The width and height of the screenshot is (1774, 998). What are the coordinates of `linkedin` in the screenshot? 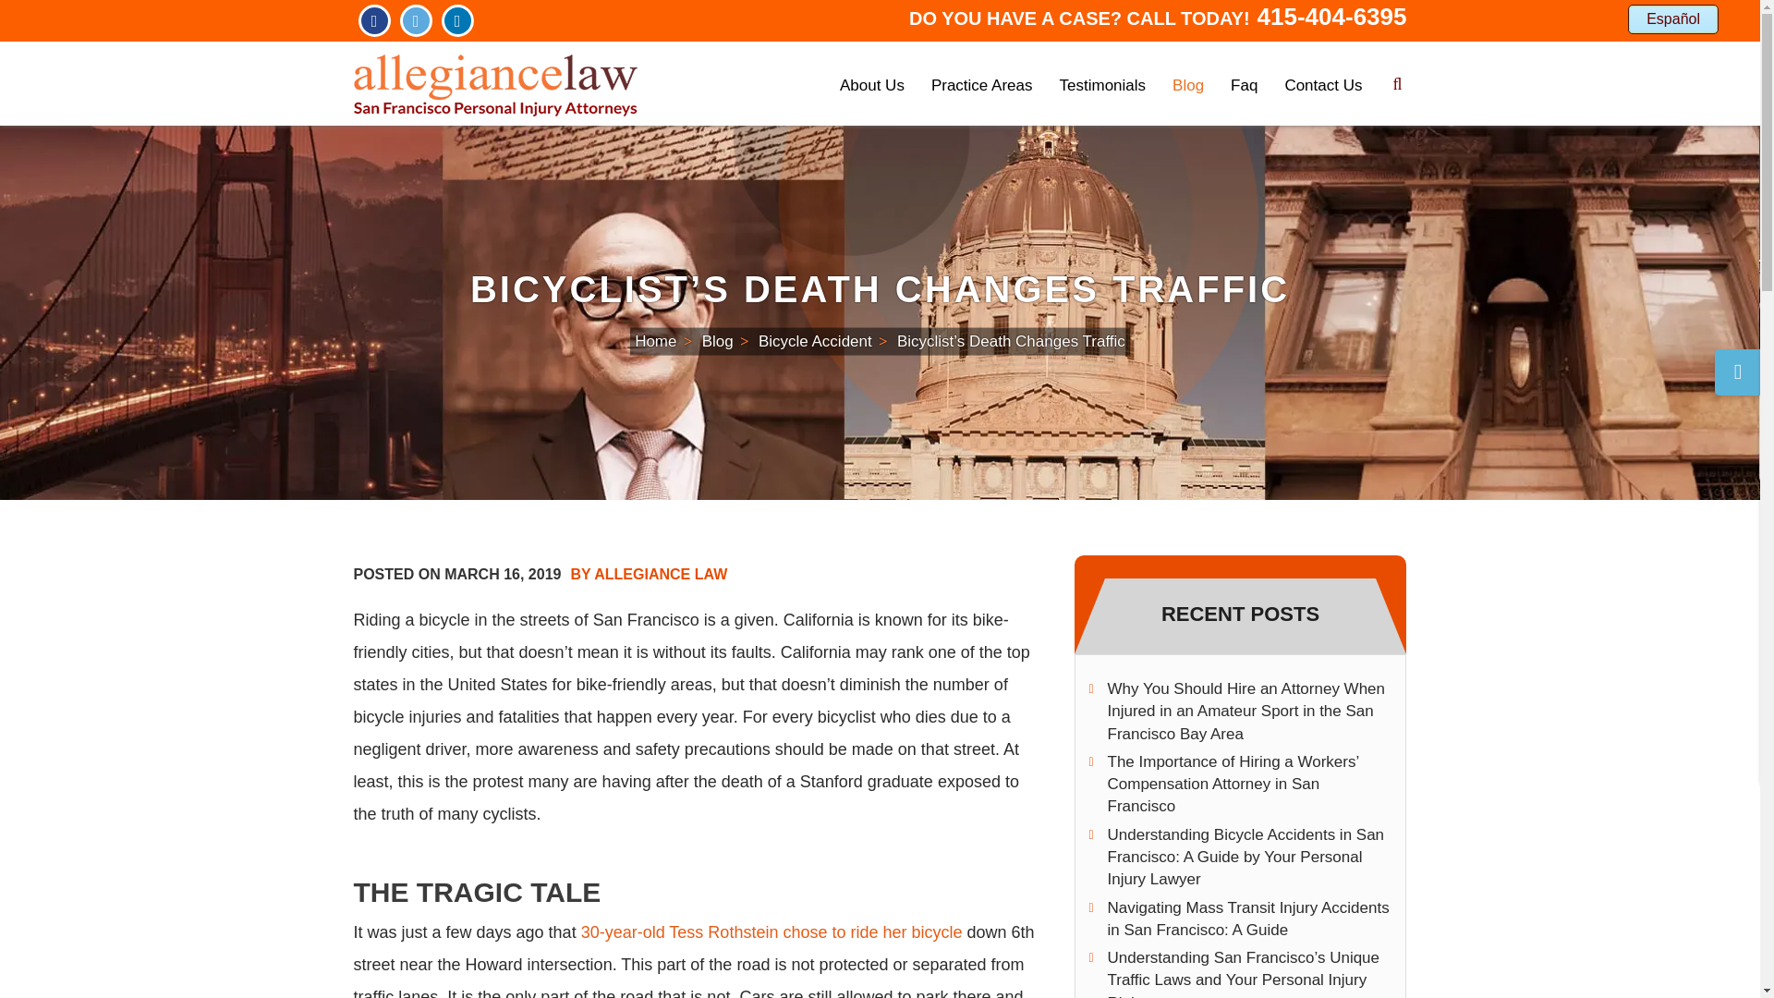 It's located at (457, 20).